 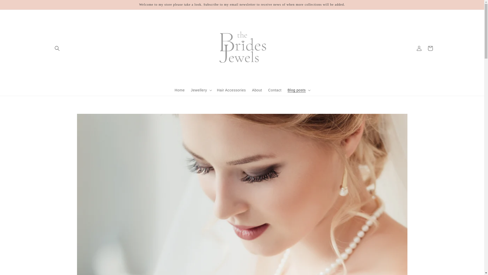 I want to click on Home, so click(x=180, y=90).